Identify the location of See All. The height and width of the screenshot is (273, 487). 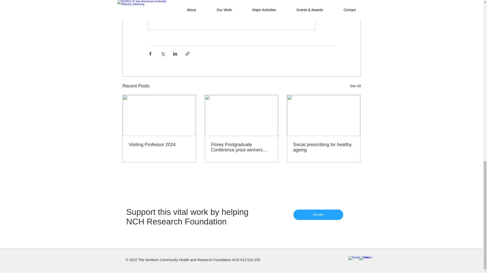
(355, 86).